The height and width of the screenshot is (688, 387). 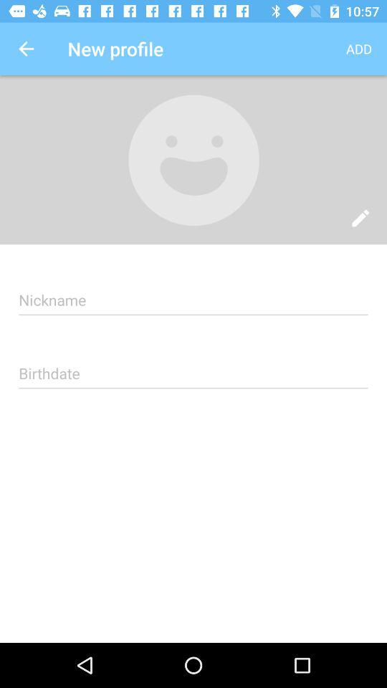 I want to click on scroll to add icon, so click(x=358, y=49).